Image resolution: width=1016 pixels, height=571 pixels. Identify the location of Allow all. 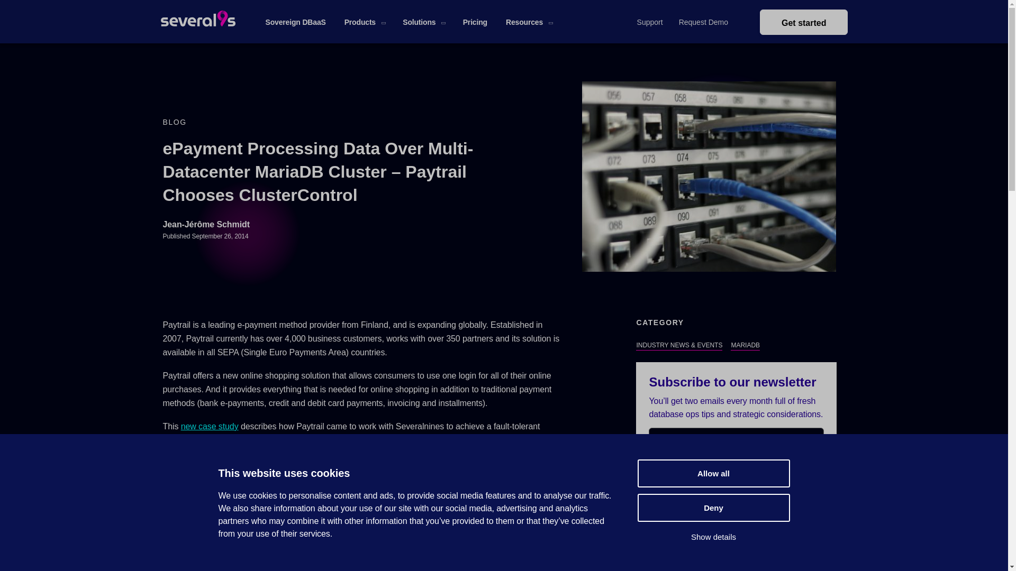
(713, 474).